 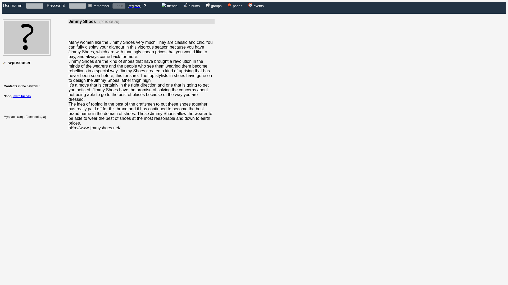 I want to click on Find friends, so click(x=164, y=6).